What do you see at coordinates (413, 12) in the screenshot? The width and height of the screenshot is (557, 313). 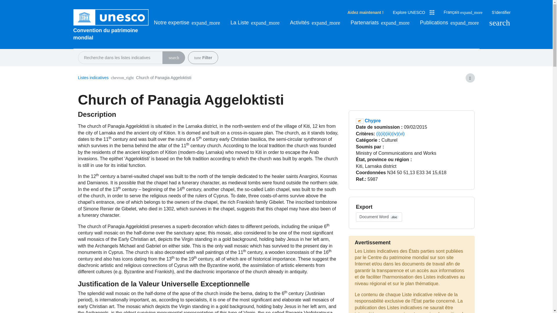 I see `Explore UNESCO` at bounding box center [413, 12].